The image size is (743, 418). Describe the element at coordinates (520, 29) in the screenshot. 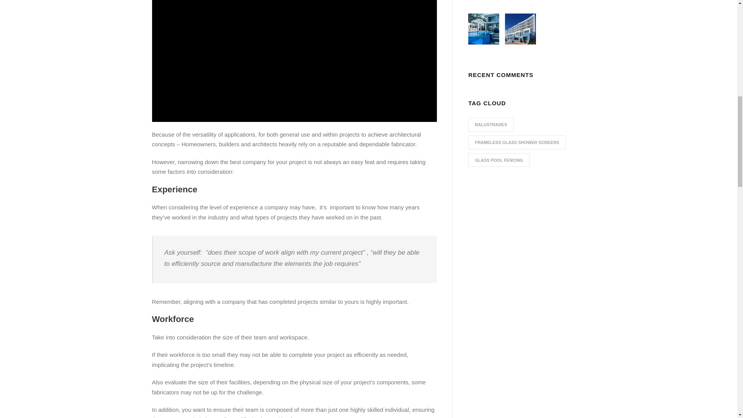

I see `The-Lume-Newcastle` at that location.